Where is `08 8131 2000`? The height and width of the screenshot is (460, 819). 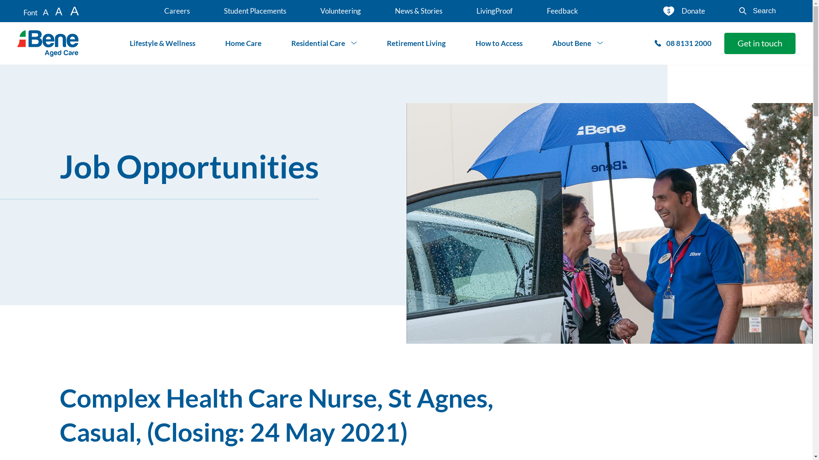 08 8131 2000 is located at coordinates (683, 43).